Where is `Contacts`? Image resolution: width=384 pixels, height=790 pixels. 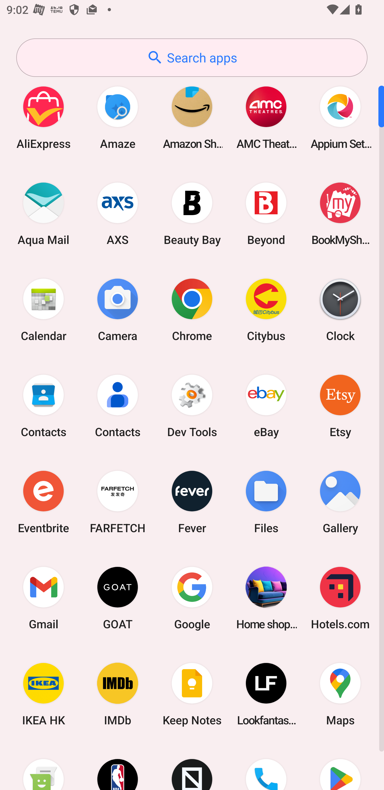
Contacts is located at coordinates (118, 406).